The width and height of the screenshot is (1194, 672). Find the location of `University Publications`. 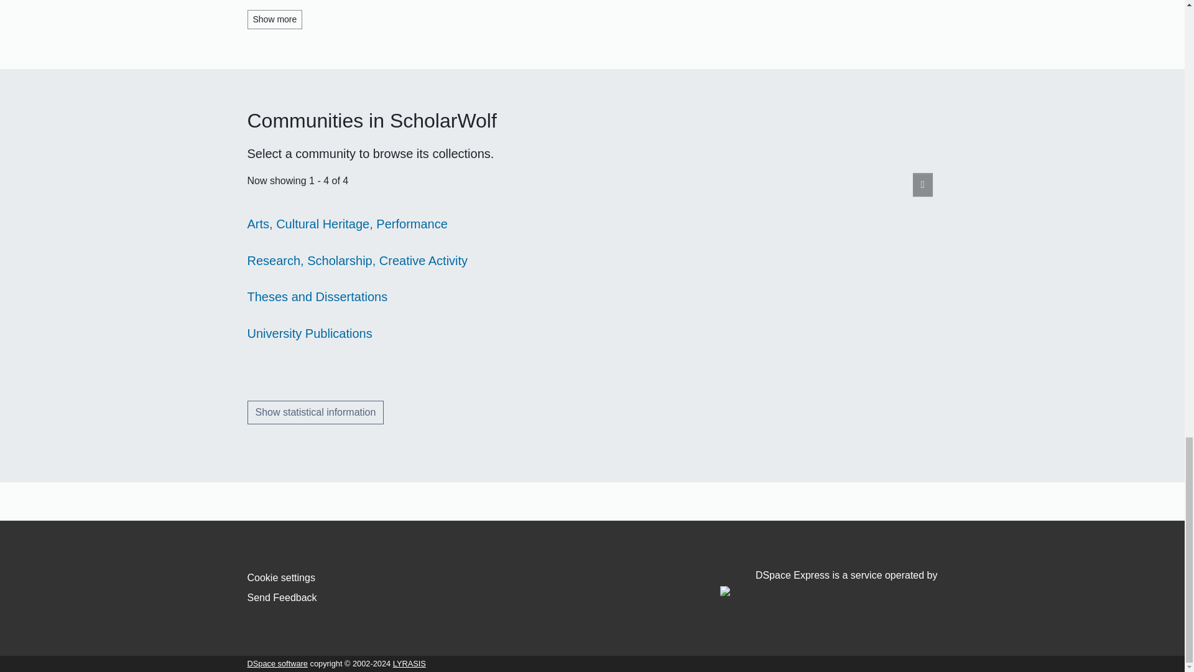

University Publications is located at coordinates (310, 333).